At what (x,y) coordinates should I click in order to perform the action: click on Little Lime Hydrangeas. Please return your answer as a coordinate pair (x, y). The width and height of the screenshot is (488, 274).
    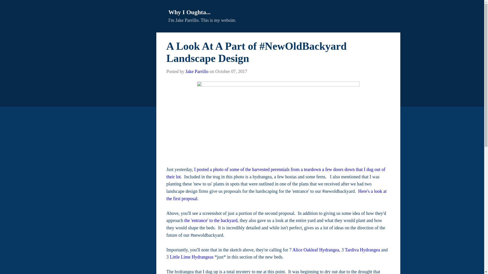
    Looking at the image, I should click on (192, 257).